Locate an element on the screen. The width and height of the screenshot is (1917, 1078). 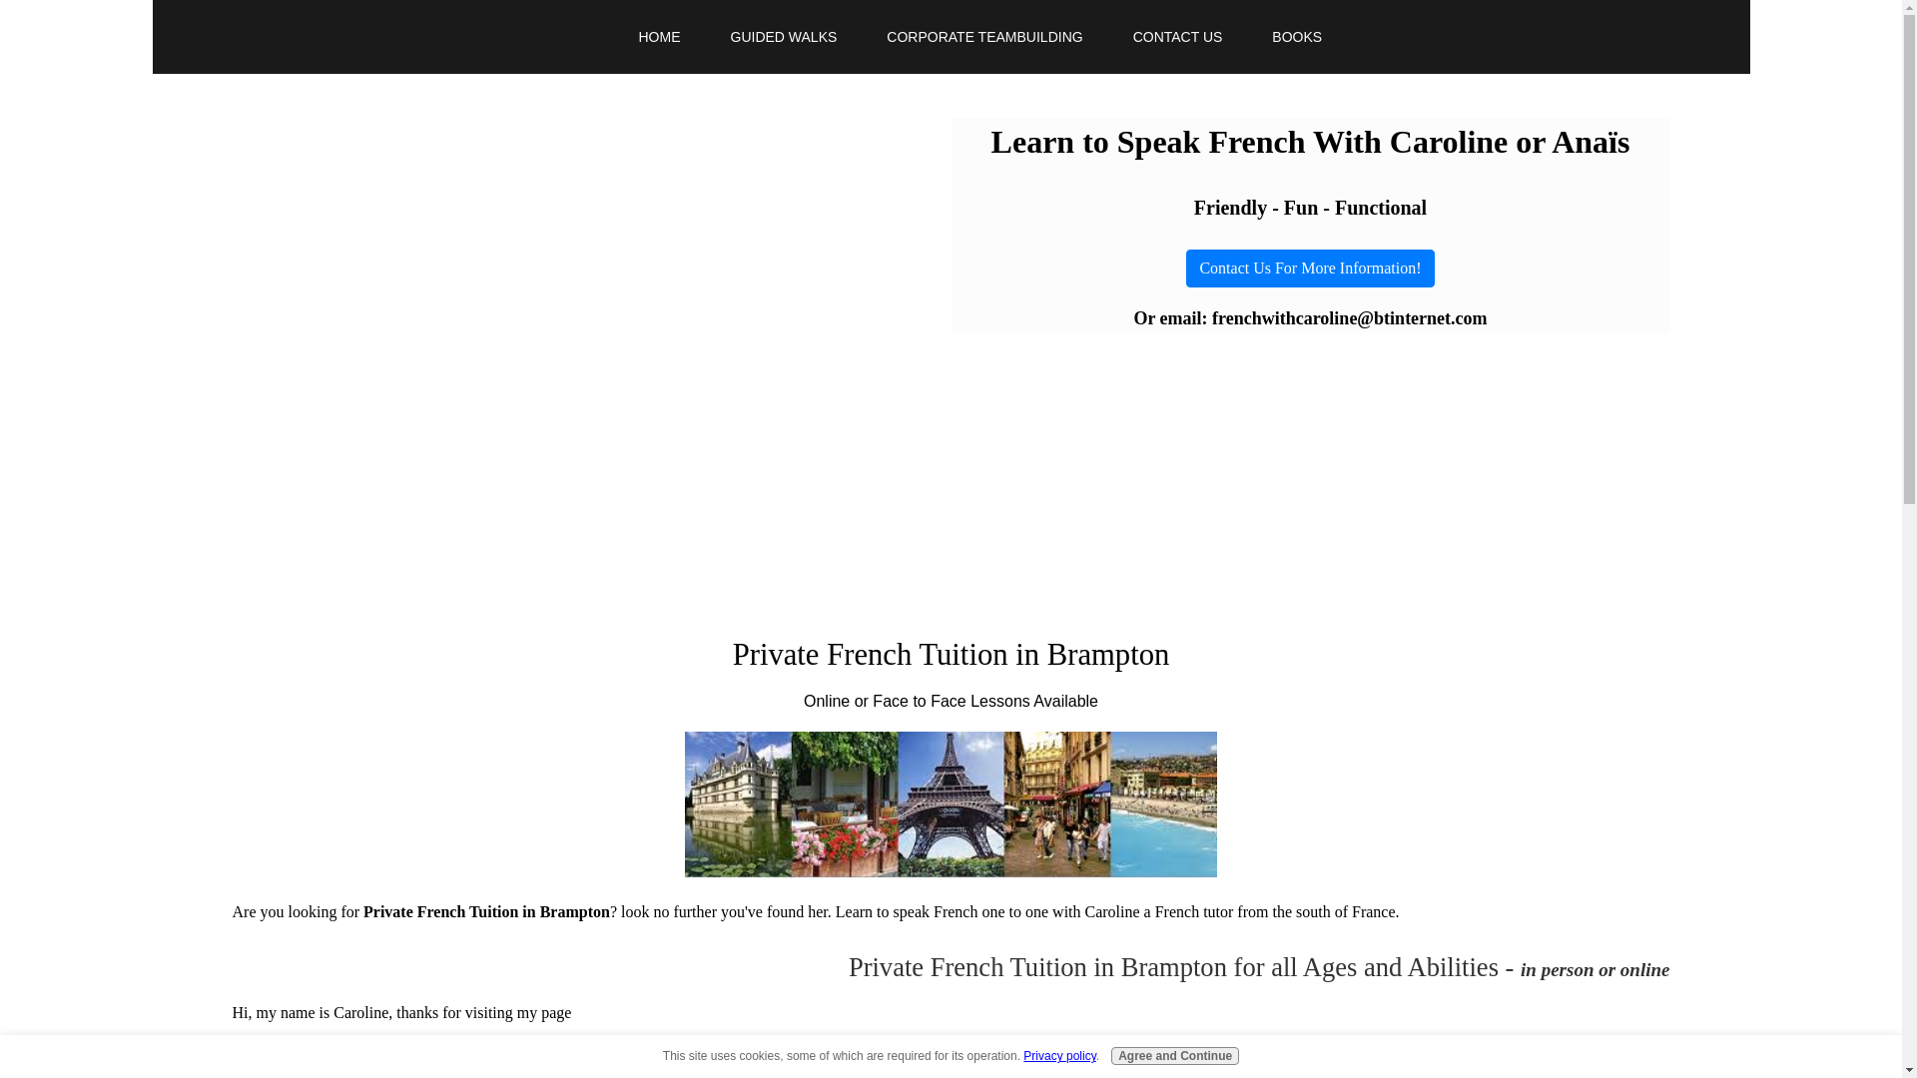
CORPORATE TEAMBUILDING is located at coordinates (984, 37).